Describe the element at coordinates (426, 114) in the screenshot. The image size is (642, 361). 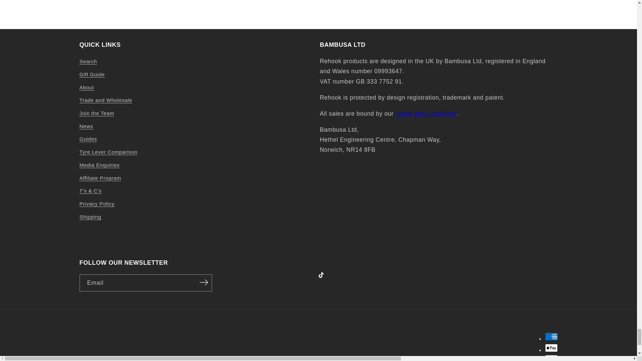
I see `Terms of Service` at that location.